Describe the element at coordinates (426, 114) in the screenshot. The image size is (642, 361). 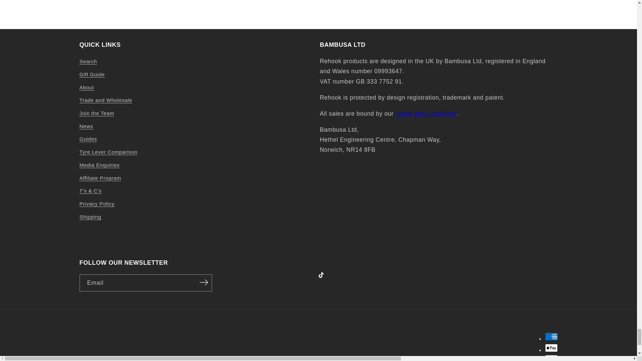
I see `Terms of Service` at that location.